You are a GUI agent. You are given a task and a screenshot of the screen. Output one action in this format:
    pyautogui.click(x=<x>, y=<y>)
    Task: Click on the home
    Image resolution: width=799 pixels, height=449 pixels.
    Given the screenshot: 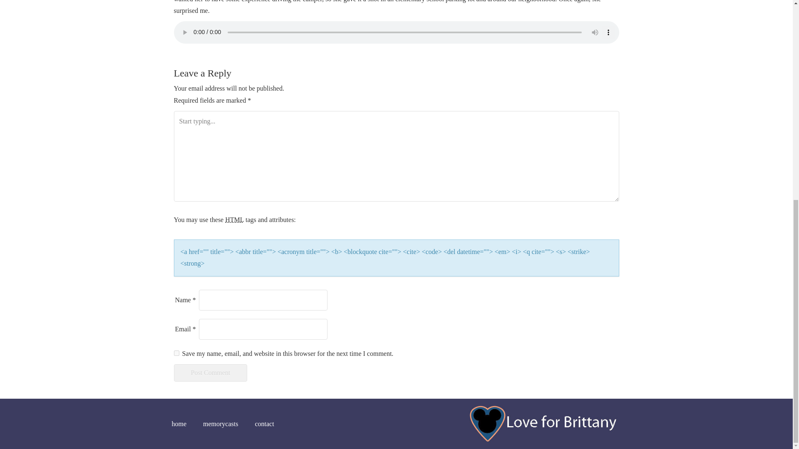 What is the action you would take?
    pyautogui.click(x=183, y=424)
    